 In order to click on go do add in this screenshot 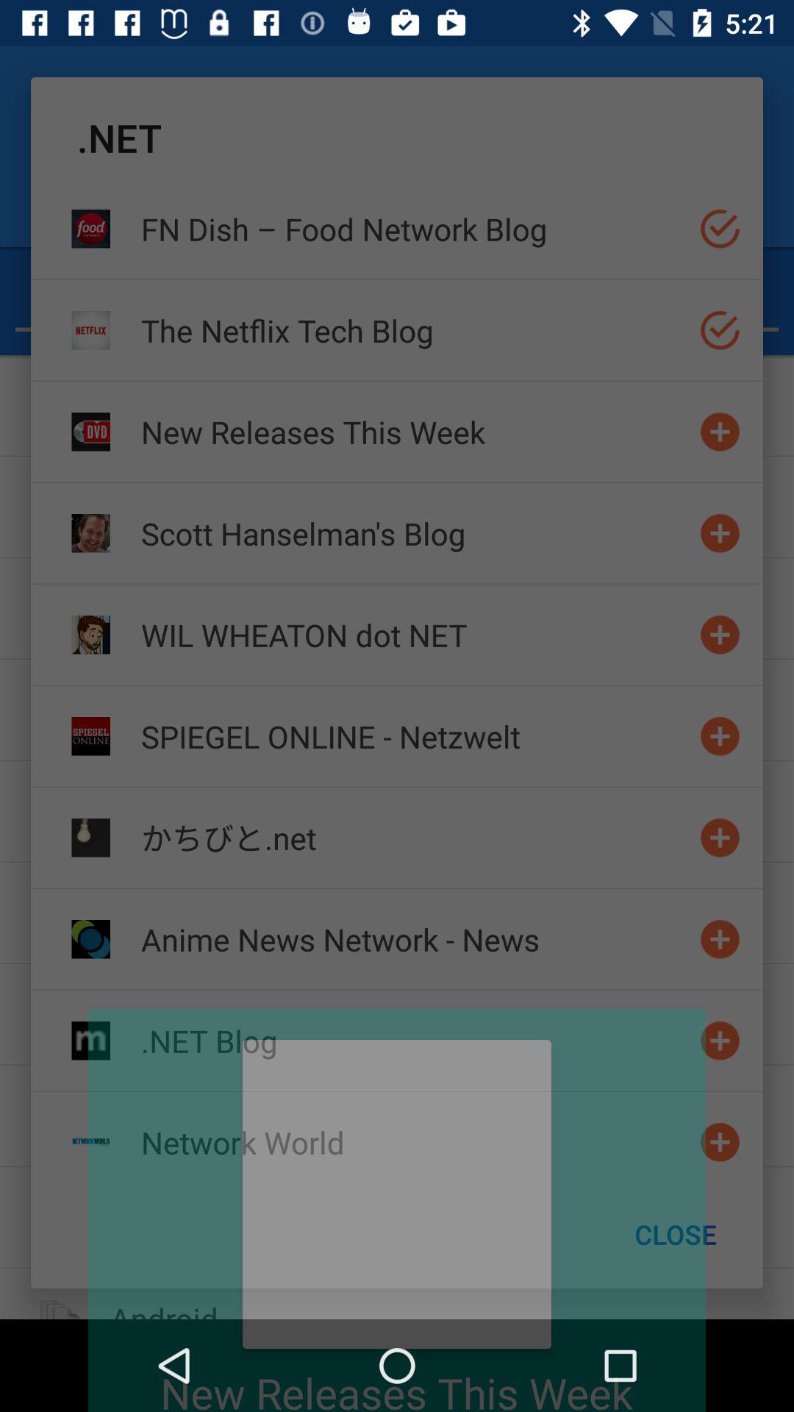, I will do `click(720, 532)`.